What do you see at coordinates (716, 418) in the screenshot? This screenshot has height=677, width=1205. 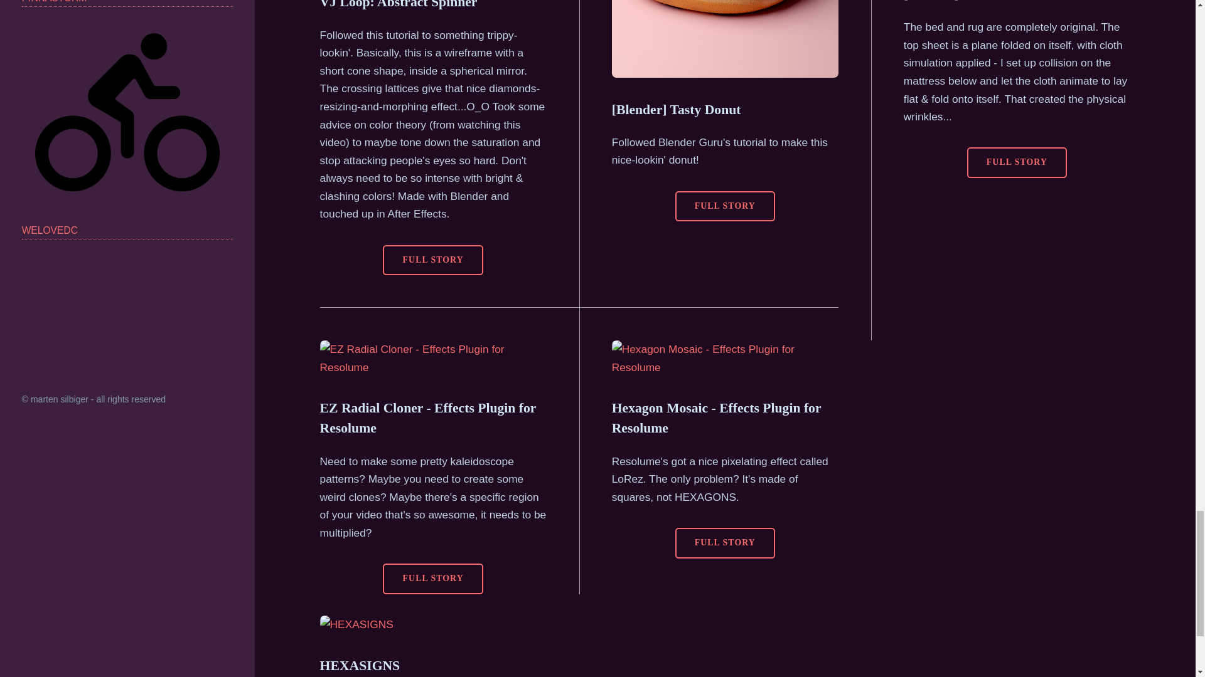 I see `Hexagon Mosaic - Effects Plugin for Resolume` at bounding box center [716, 418].